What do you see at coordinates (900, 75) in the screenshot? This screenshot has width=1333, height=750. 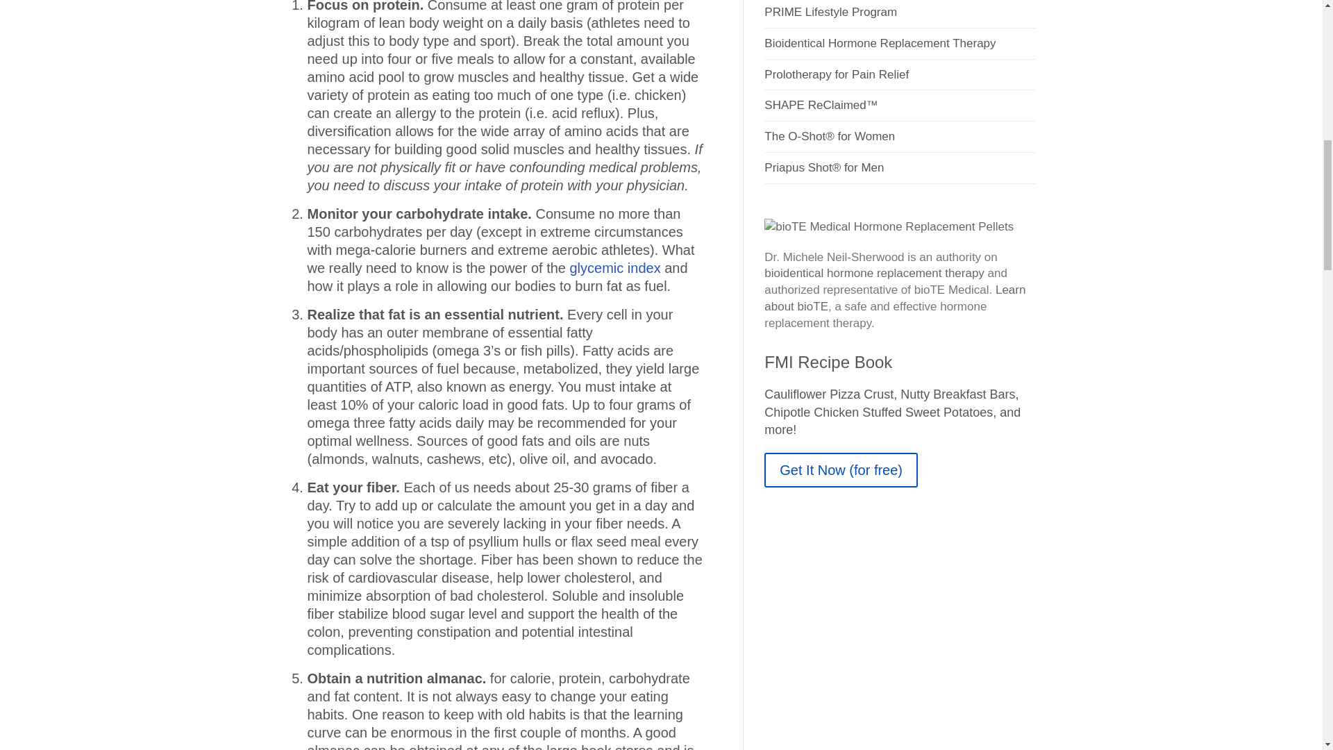 I see `Prolotherapy for Pain Relief` at bounding box center [900, 75].